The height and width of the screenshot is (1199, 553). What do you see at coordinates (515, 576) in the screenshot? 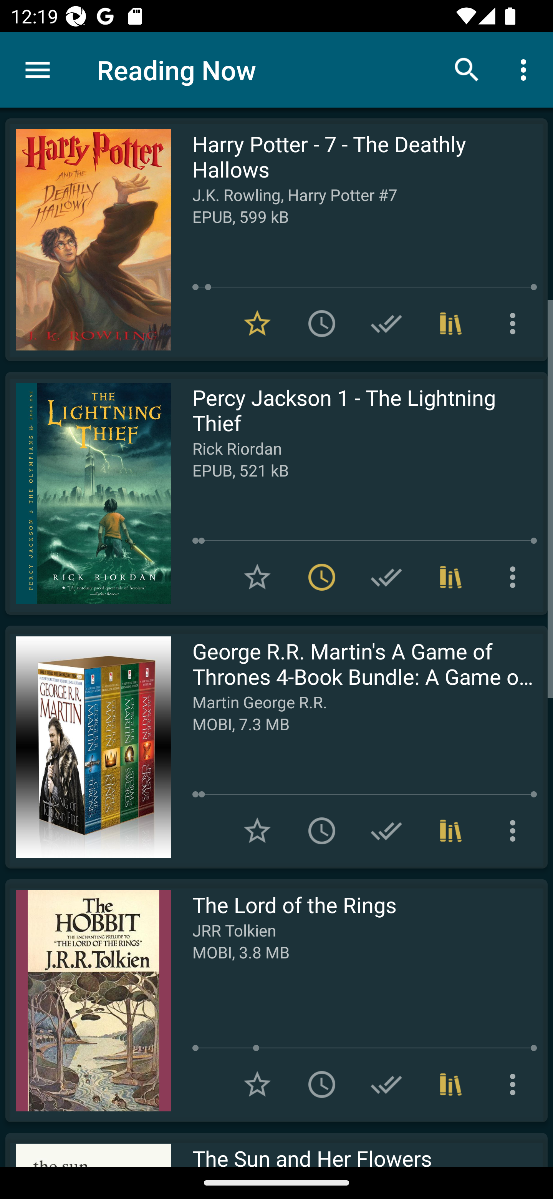
I see `More options` at bounding box center [515, 576].